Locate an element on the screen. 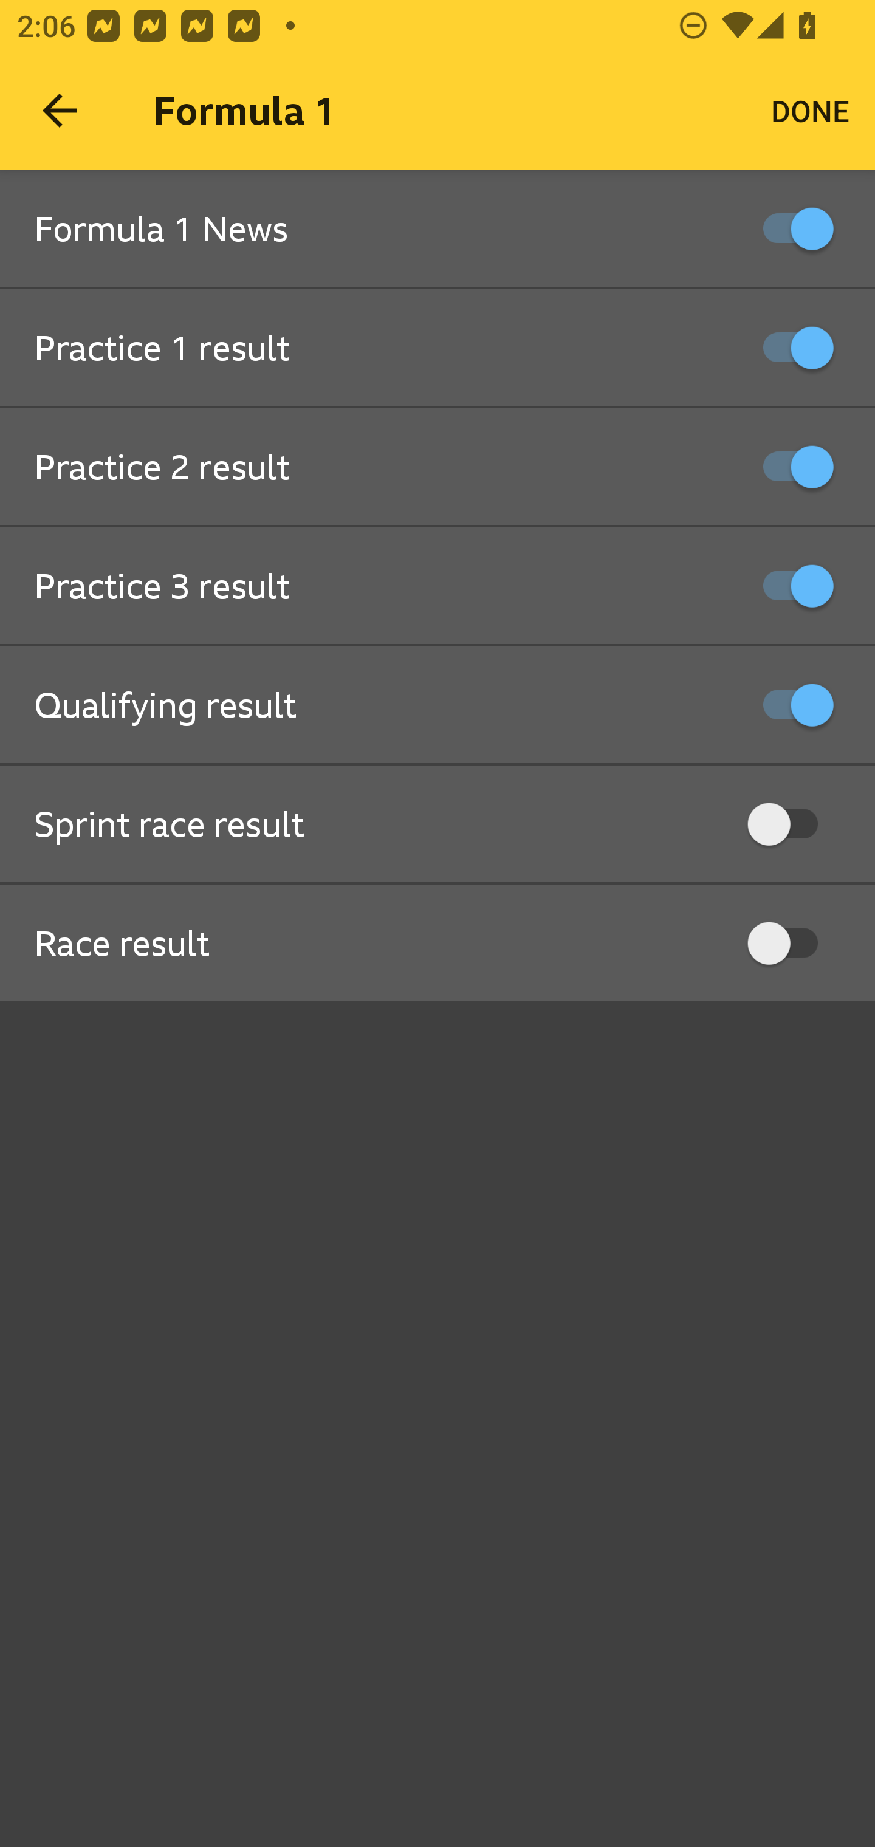  DONE is located at coordinates (810, 111).